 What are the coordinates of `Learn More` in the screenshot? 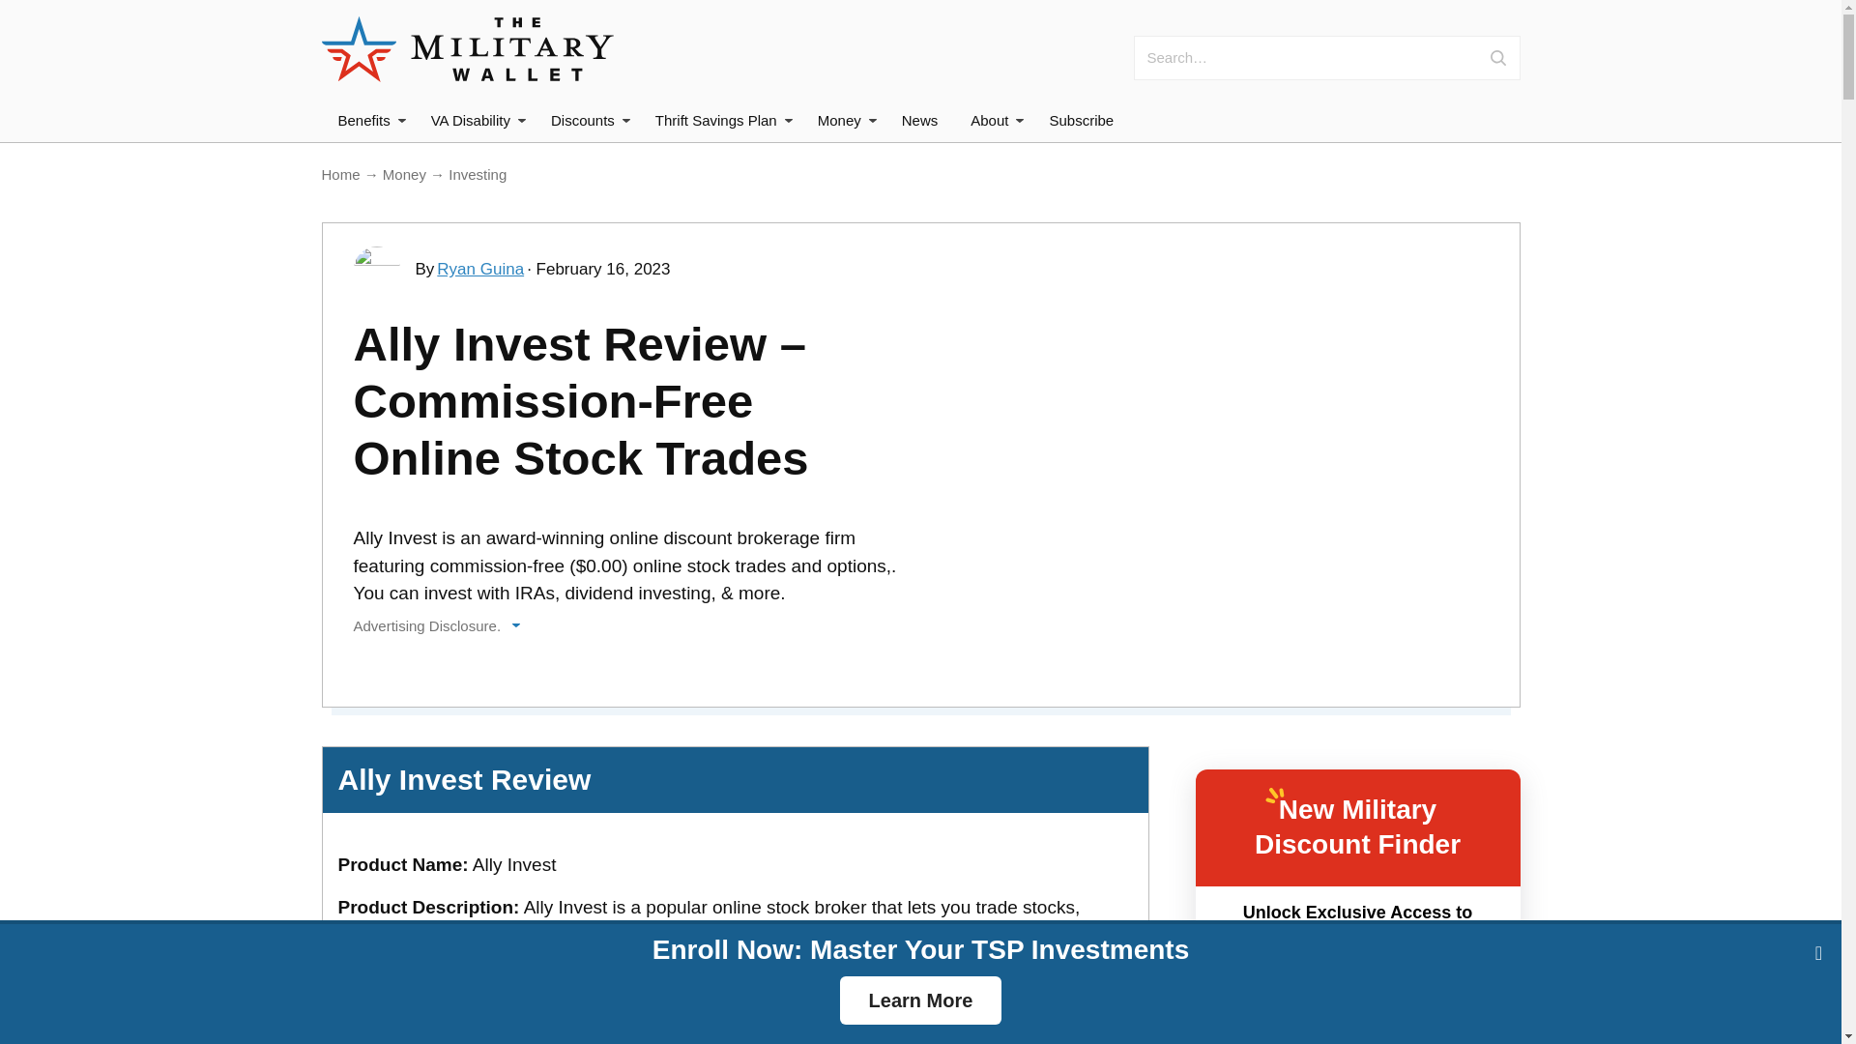 It's located at (920, 1000).